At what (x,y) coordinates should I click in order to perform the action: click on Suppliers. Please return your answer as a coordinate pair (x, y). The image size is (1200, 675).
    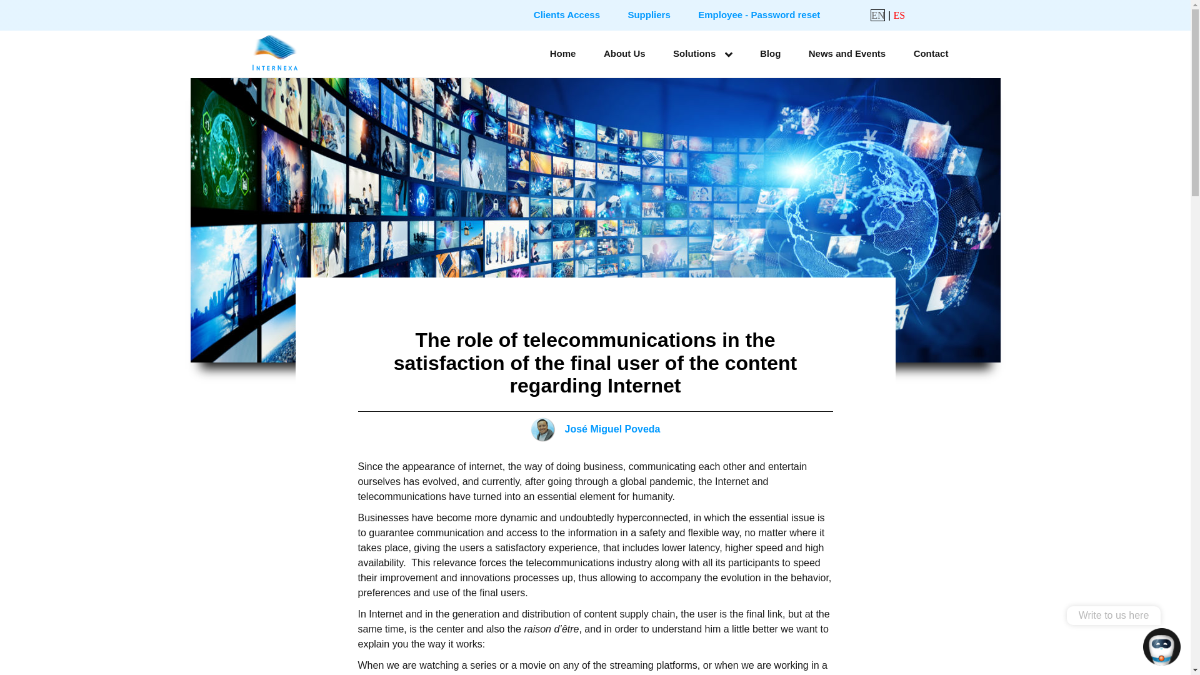
    Looking at the image, I should click on (649, 15).